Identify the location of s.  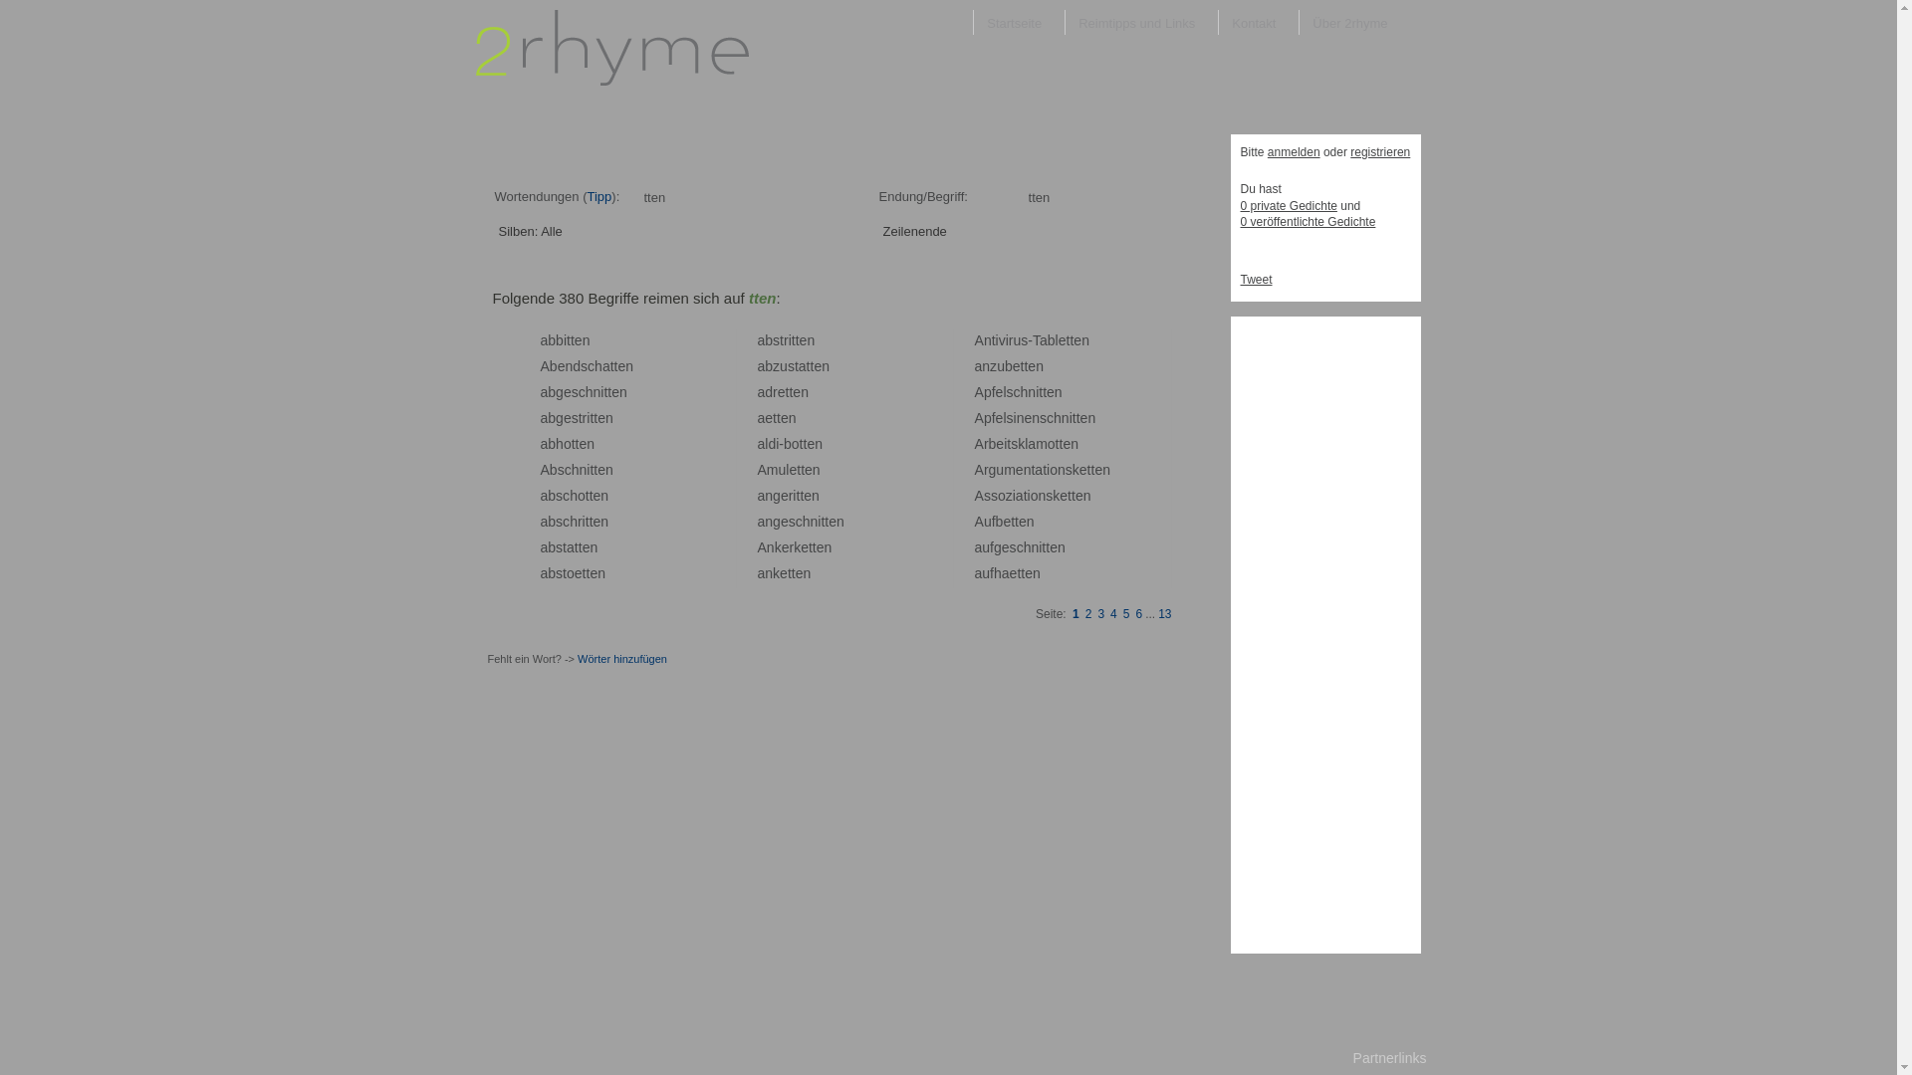
(1009, 418).